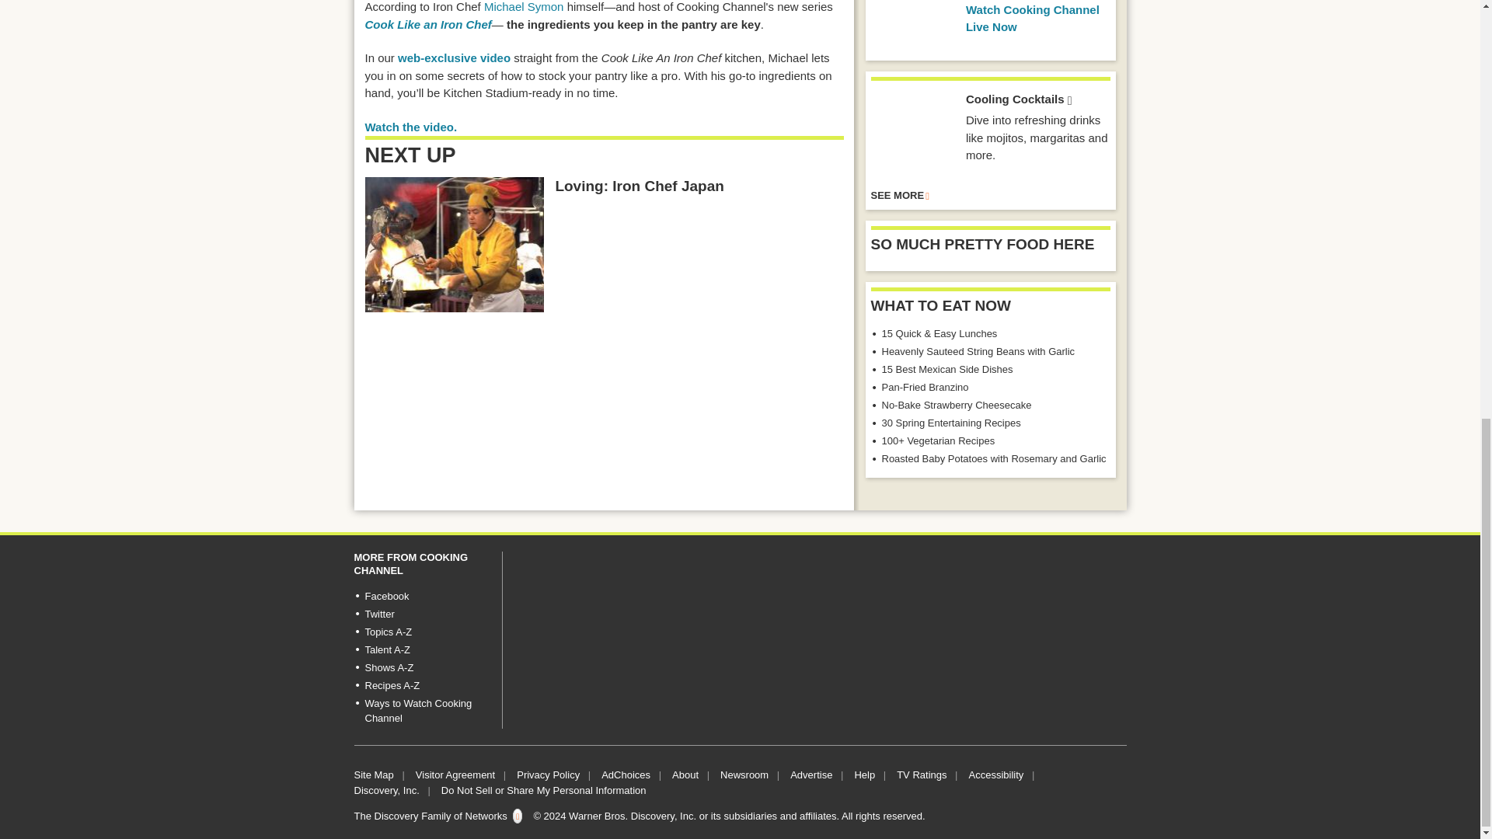 Image resolution: width=1492 pixels, height=839 pixels. What do you see at coordinates (455, 244) in the screenshot?
I see `Loving:  Iron Chef Japan` at bounding box center [455, 244].